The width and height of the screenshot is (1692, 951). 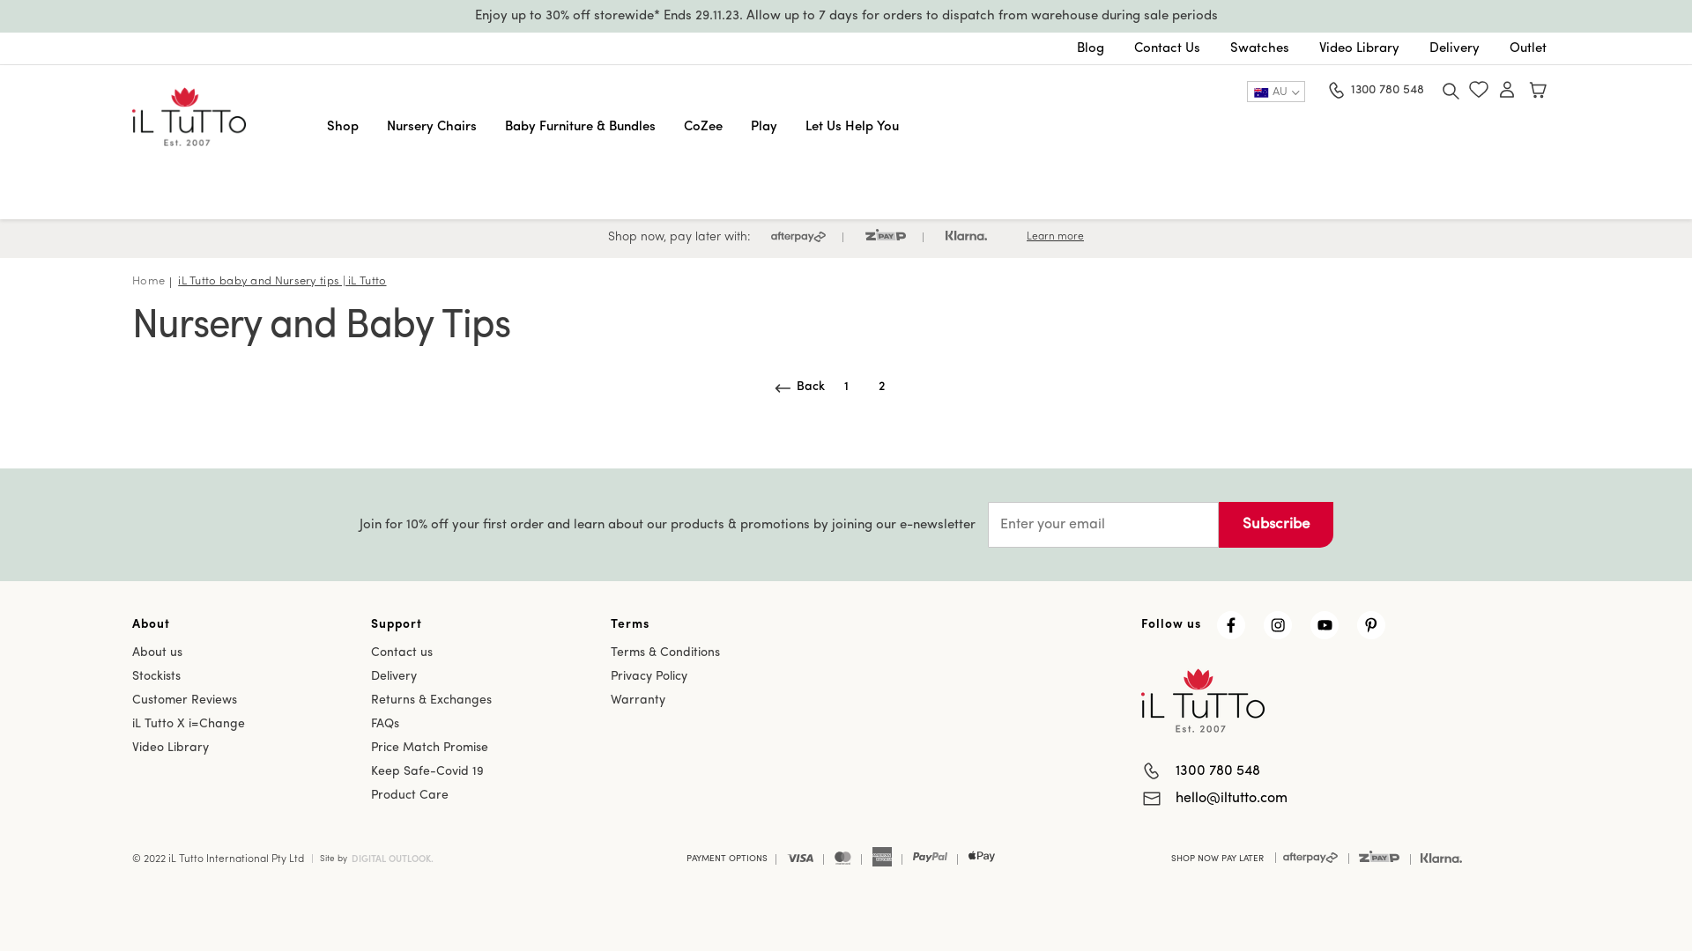 What do you see at coordinates (580, 127) in the screenshot?
I see `Baby Furniture & Bundles` at bounding box center [580, 127].